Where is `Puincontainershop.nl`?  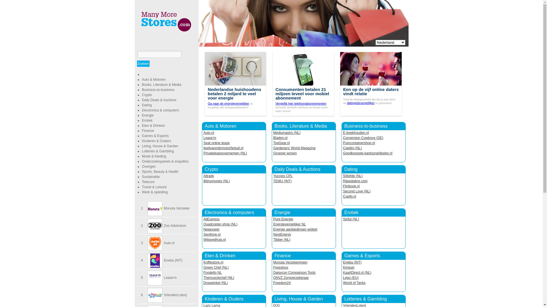
Puincontainershop.nl is located at coordinates (359, 143).